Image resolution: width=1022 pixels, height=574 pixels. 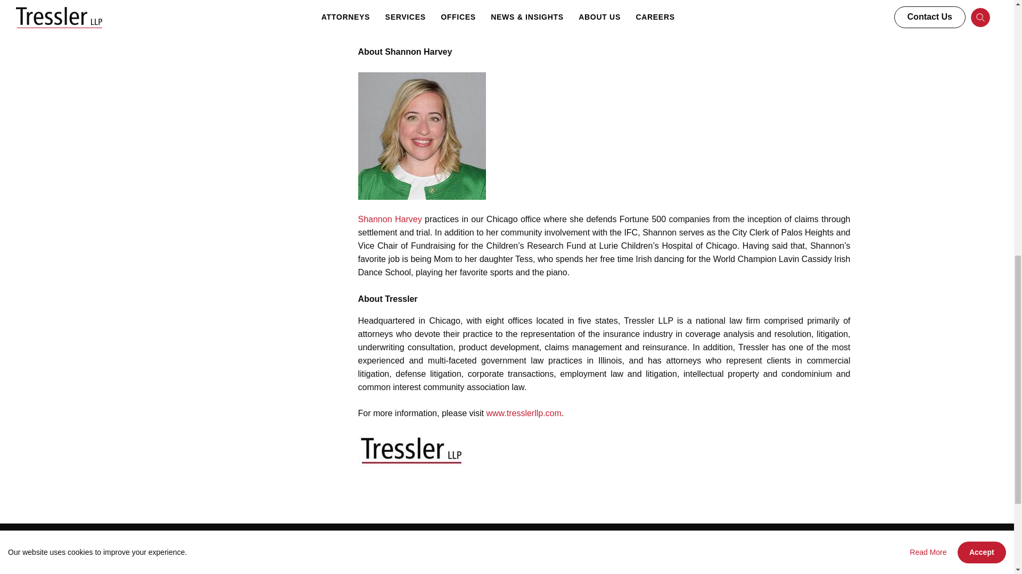 What do you see at coordinates (390, 219) in the screenshot?
I see `Shannon Harvey` at bounding box center [390, 219].